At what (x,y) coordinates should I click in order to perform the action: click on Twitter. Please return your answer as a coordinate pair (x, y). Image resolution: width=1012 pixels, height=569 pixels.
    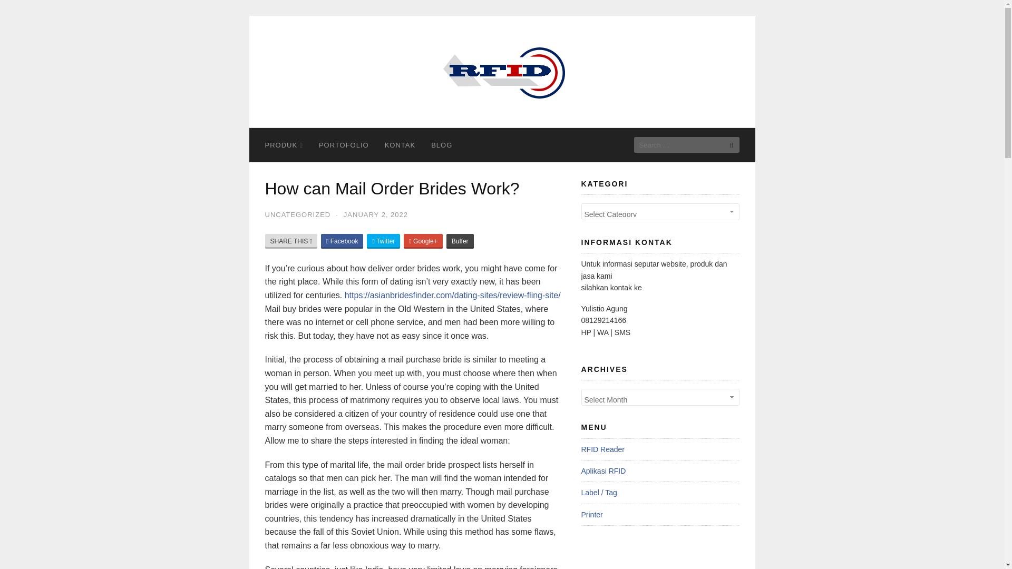
    Looking at the image, I should click on (383, 241).